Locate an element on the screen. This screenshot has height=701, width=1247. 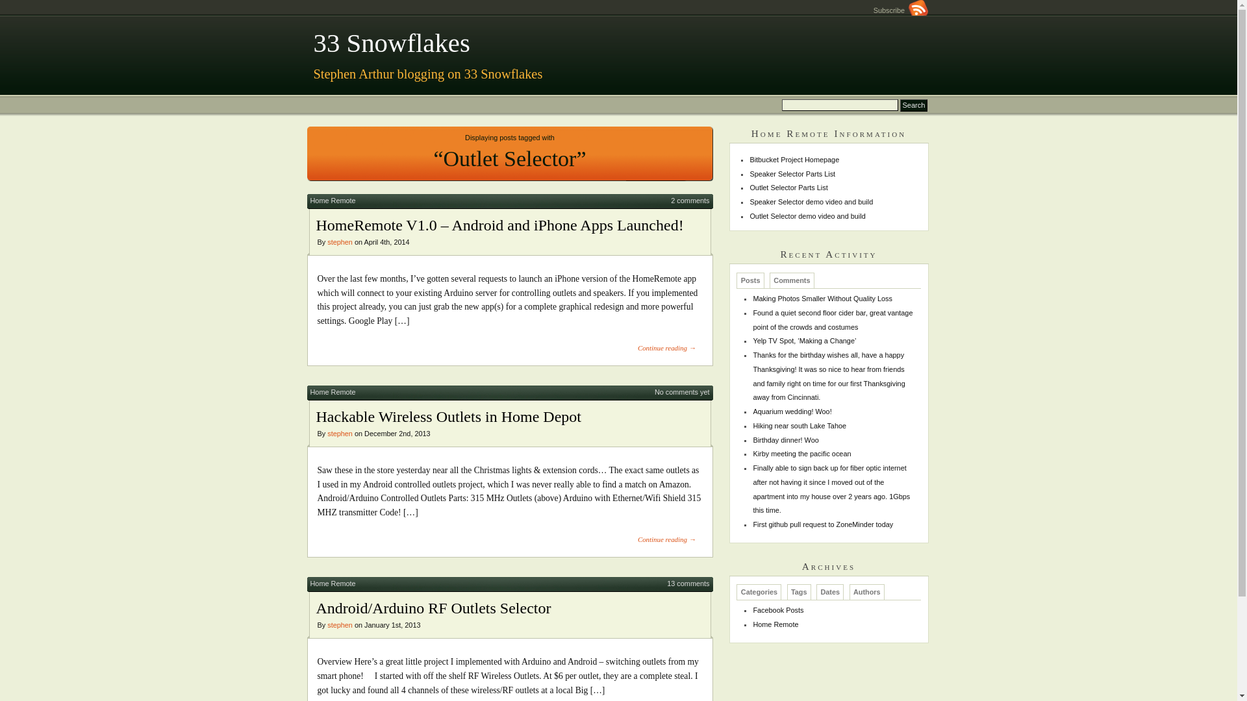
Outlet Selector Parts List is located at coordinates (788, 188).